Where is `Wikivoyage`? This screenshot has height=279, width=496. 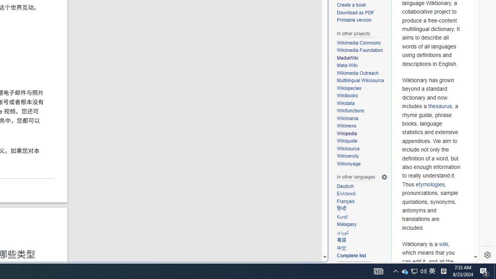
Wikivoyage is located at coordinates (349, 164).